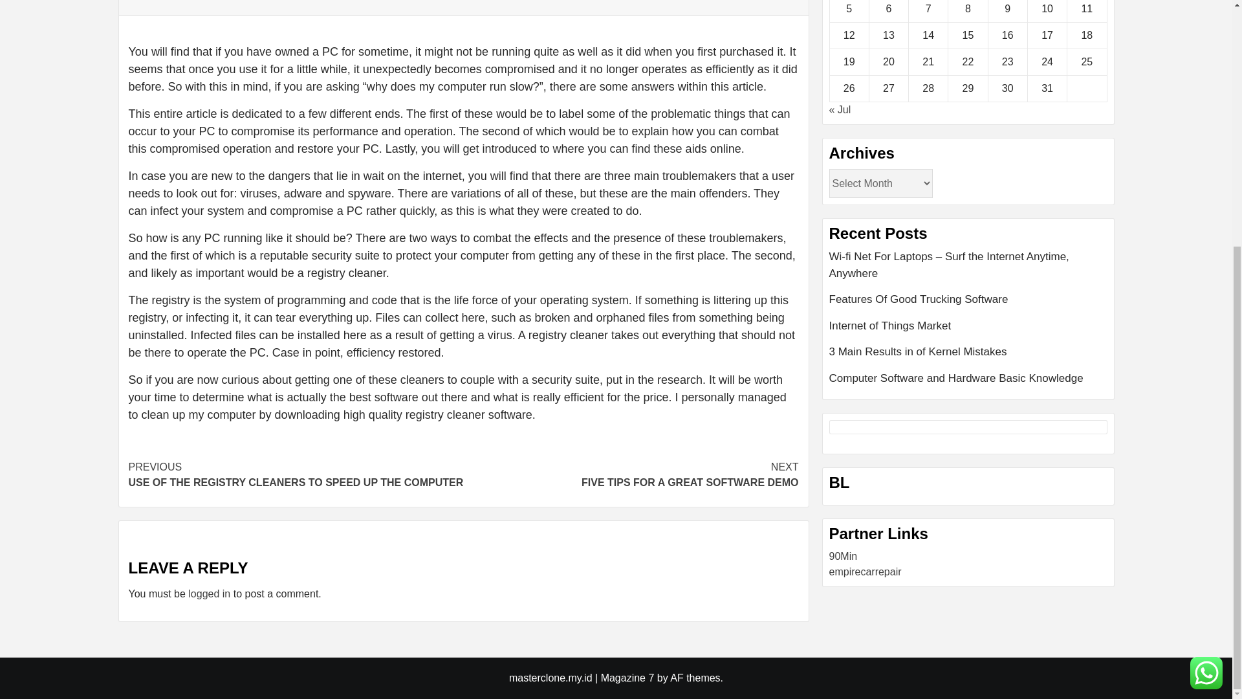 The height and width of the screenshot is (699, 1242). I want to click on 3 Main Results in of Kernel Mistakes, so click(854, 572).